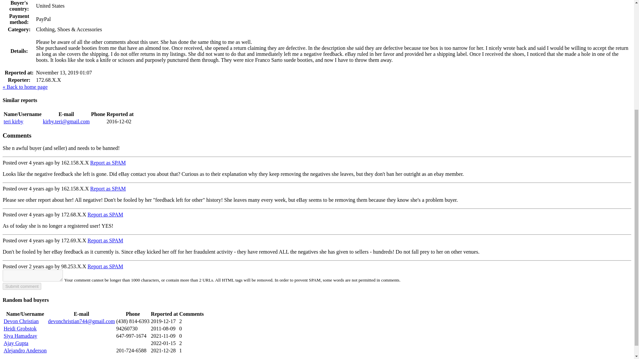 This screenshot has width=639, height=359. Describe the element at coordinates (105, 240) in the screenshot. I see `Report as SPAM` at that location.